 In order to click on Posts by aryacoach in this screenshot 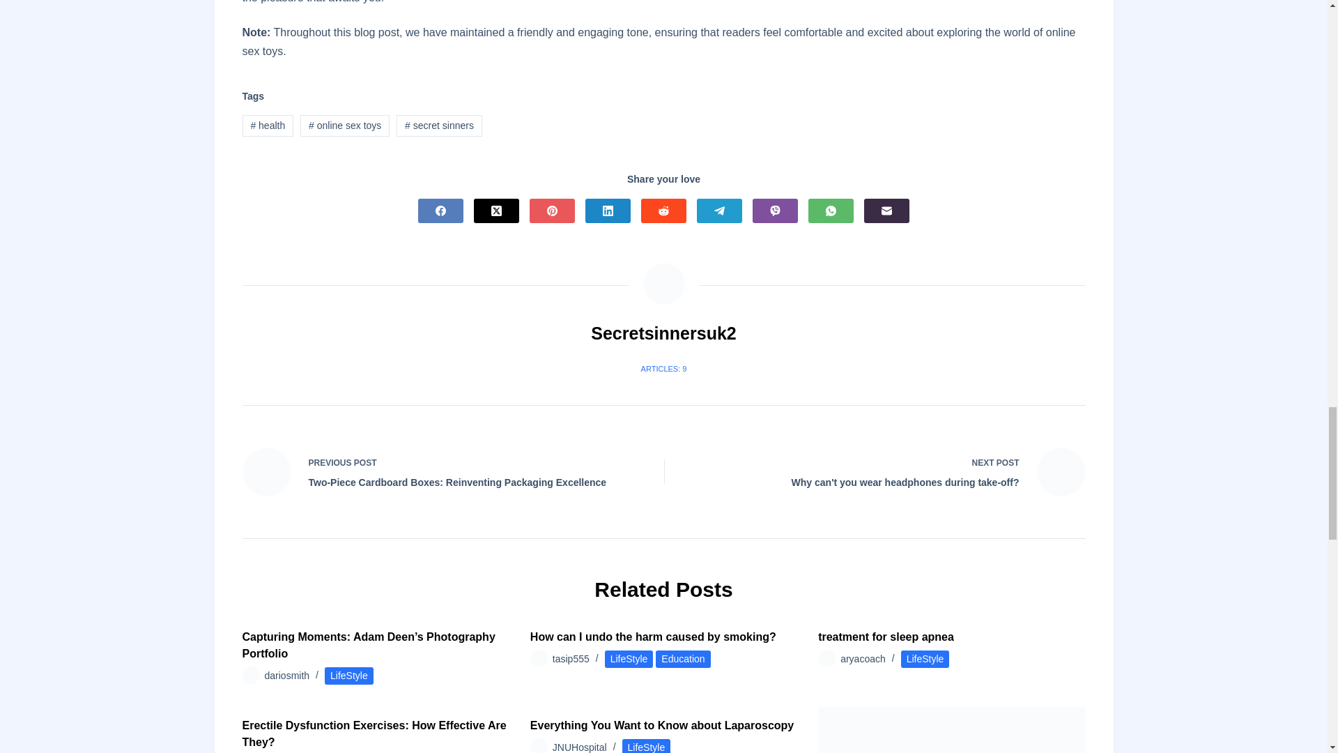, I will do `click(863, 658)`.